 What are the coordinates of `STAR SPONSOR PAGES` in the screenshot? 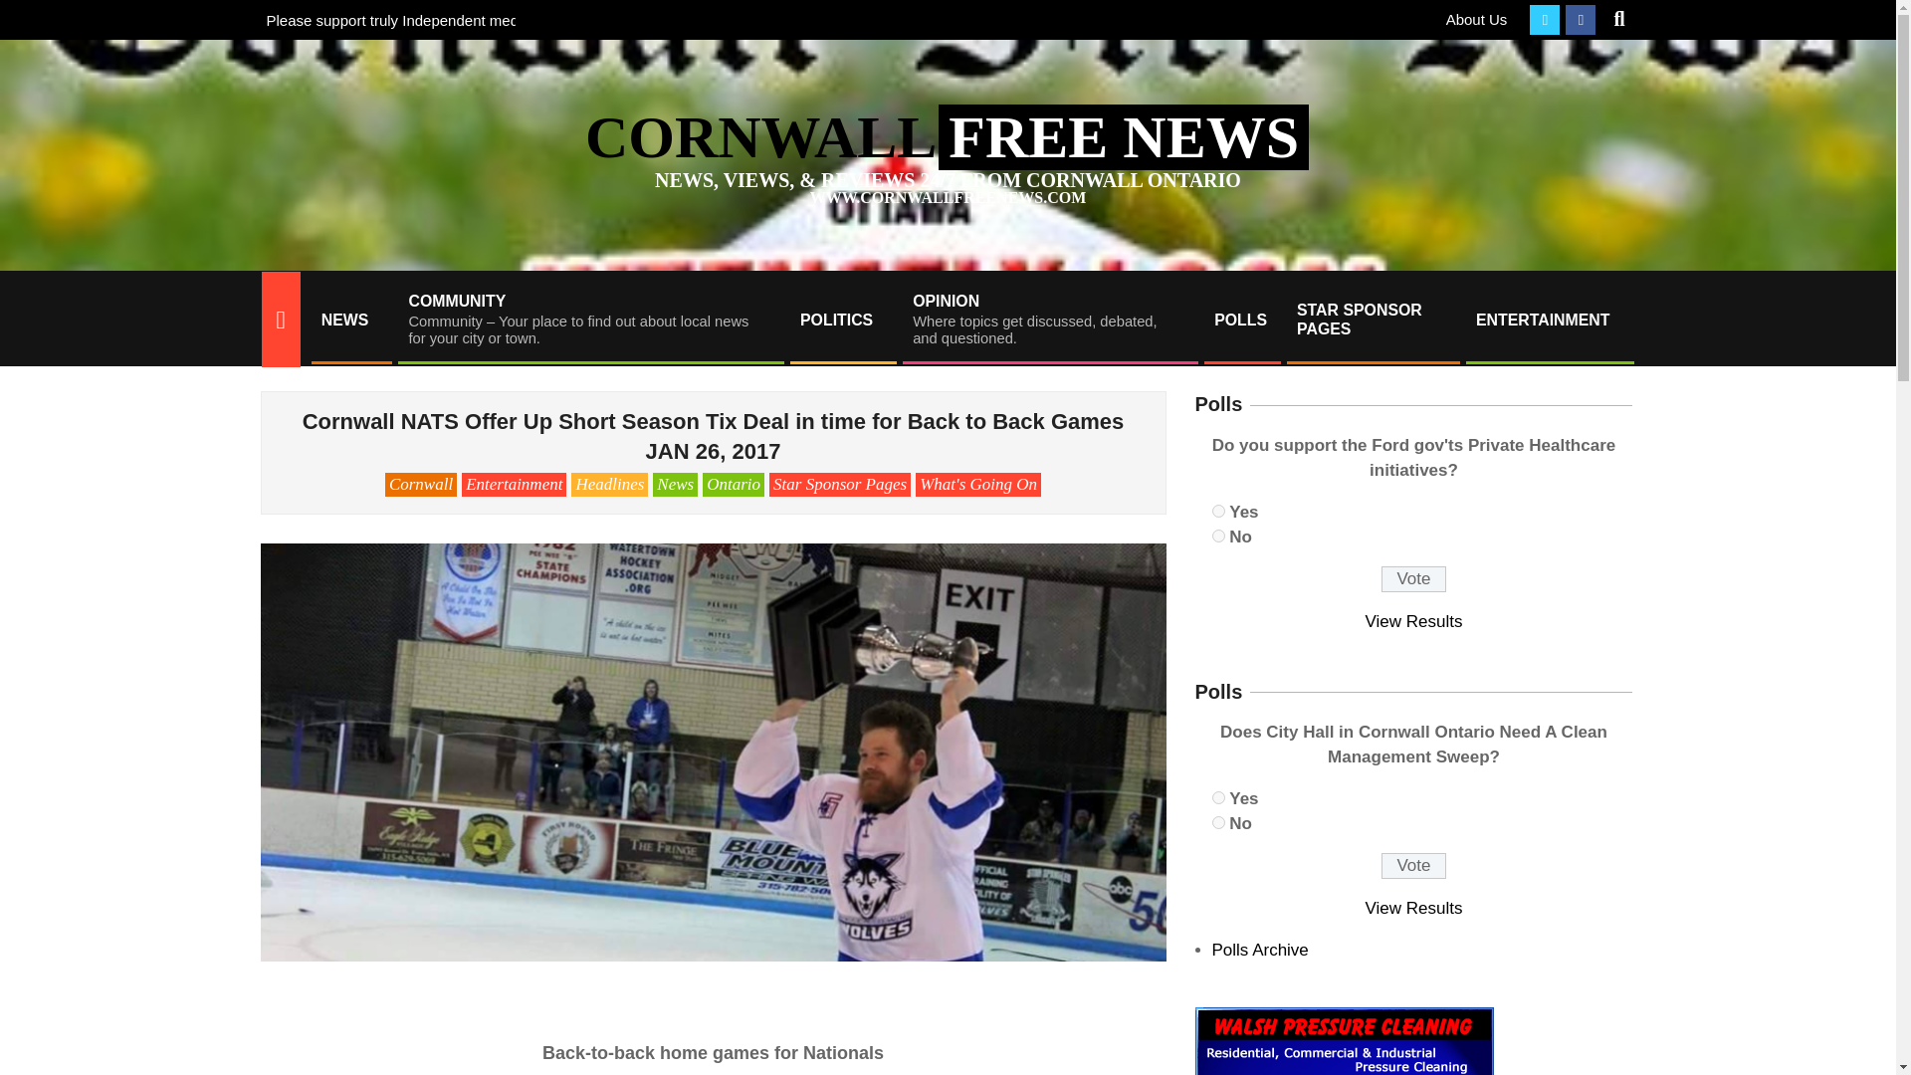 It's located at (1372, 319).